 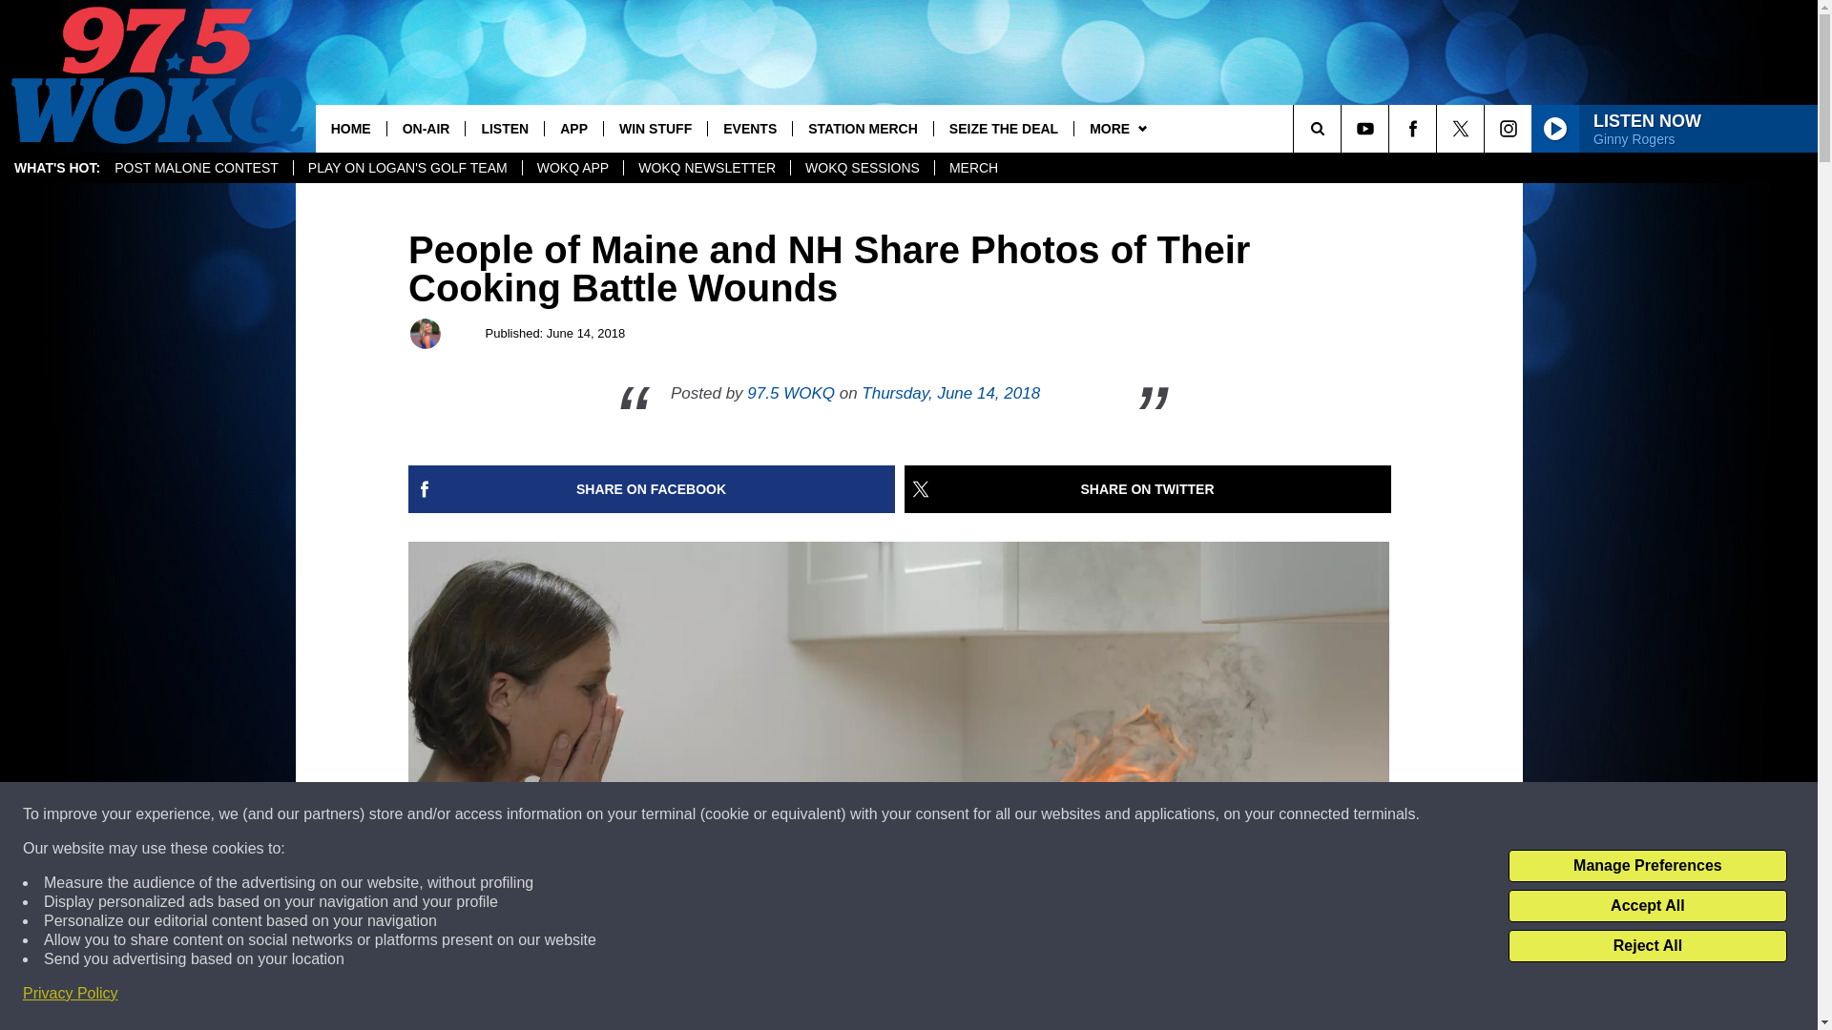 I want to click on Share on Twitter, so click(x=1147, y=488).